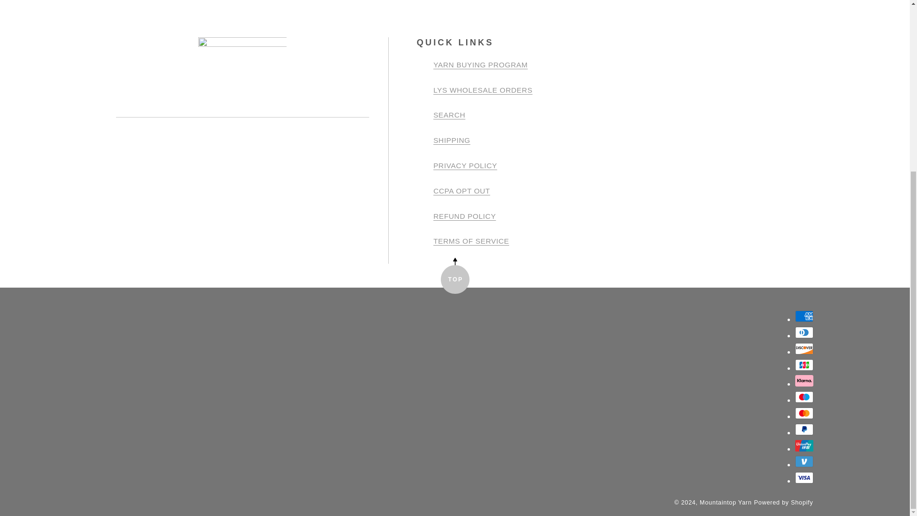 The height and width of the screenshot is (516, 917). I want to click on Mastercard, so click(803, 413).